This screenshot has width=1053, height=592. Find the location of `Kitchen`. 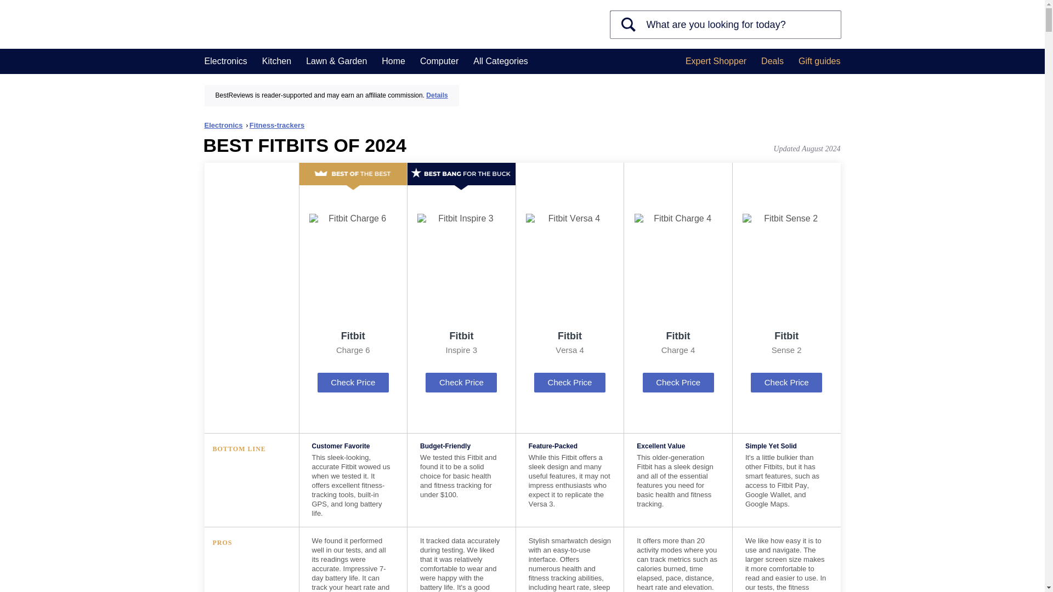

Kitchen is located at coordinates (276, 61).